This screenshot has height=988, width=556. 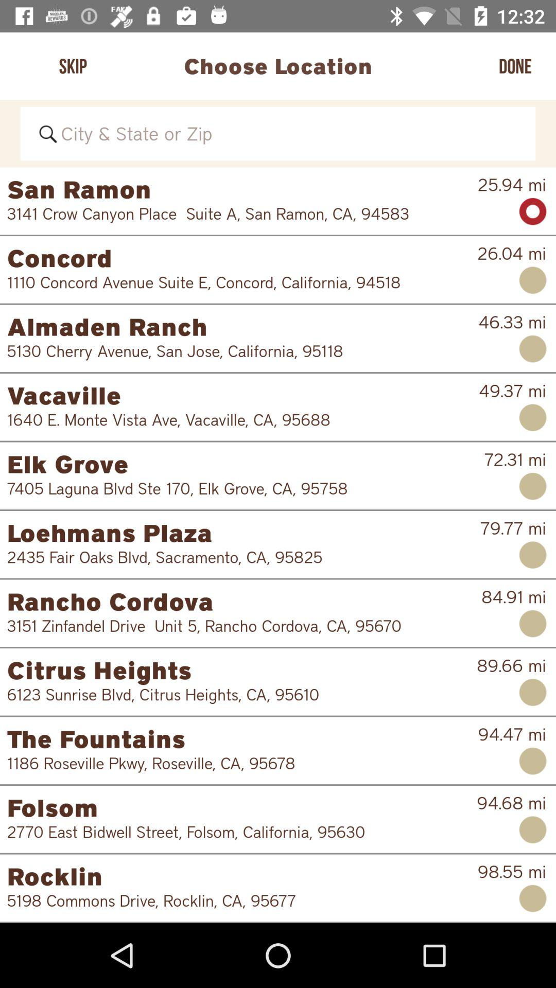 I want to click on search bar for city states or zip, so click(x=278, y=134).